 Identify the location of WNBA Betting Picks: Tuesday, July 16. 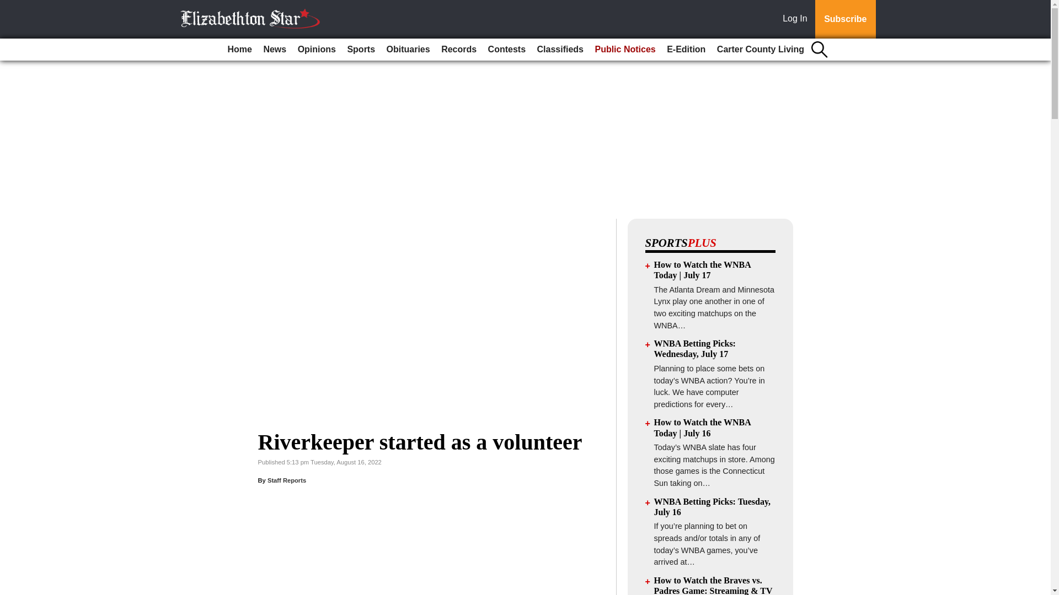
(713, 507).